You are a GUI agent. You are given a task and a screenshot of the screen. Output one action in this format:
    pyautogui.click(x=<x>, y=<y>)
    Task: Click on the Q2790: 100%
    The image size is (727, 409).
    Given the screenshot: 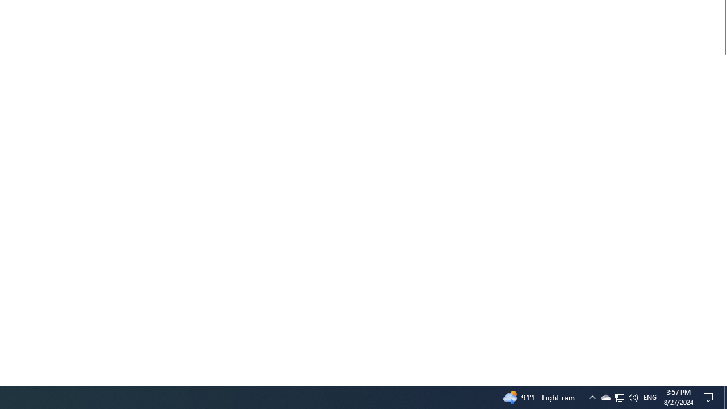 What is the action you would take?
    pyautogui.click(x=722, y=381)
    